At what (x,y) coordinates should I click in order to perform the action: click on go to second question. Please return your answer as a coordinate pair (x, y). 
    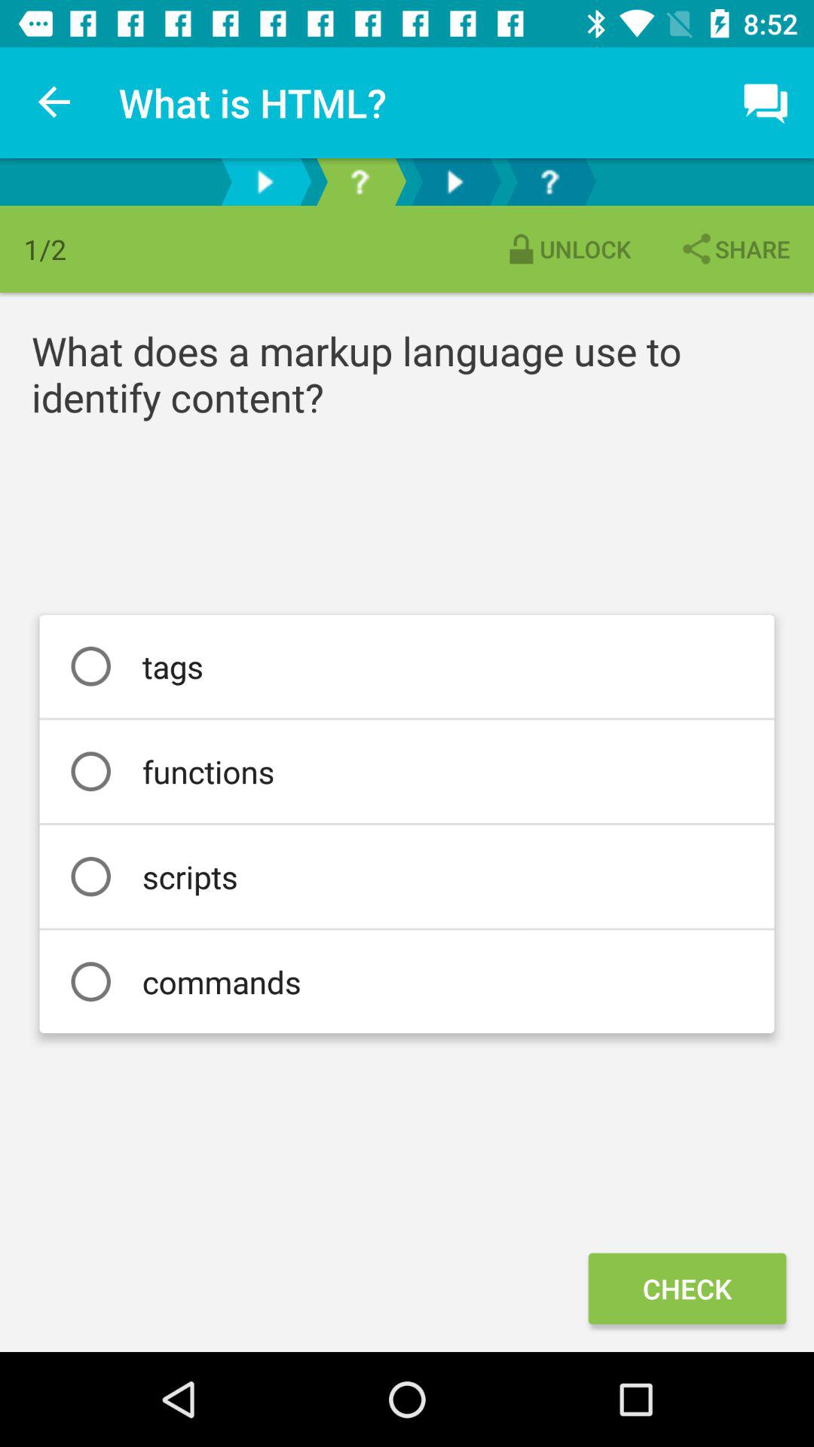
    Looking at the image, I should click on (549, 182).